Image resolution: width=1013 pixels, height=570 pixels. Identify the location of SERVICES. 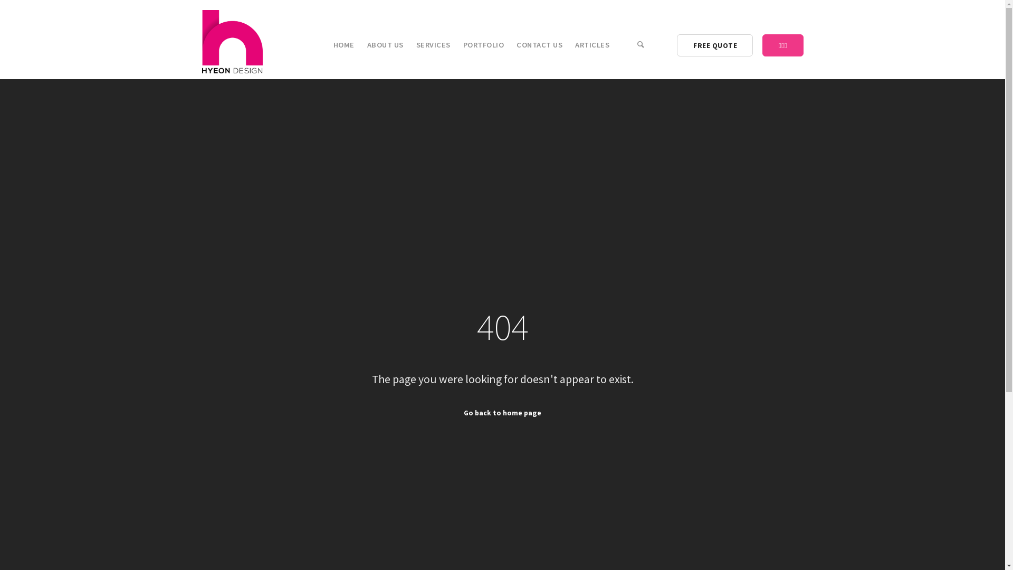
(434, 45).